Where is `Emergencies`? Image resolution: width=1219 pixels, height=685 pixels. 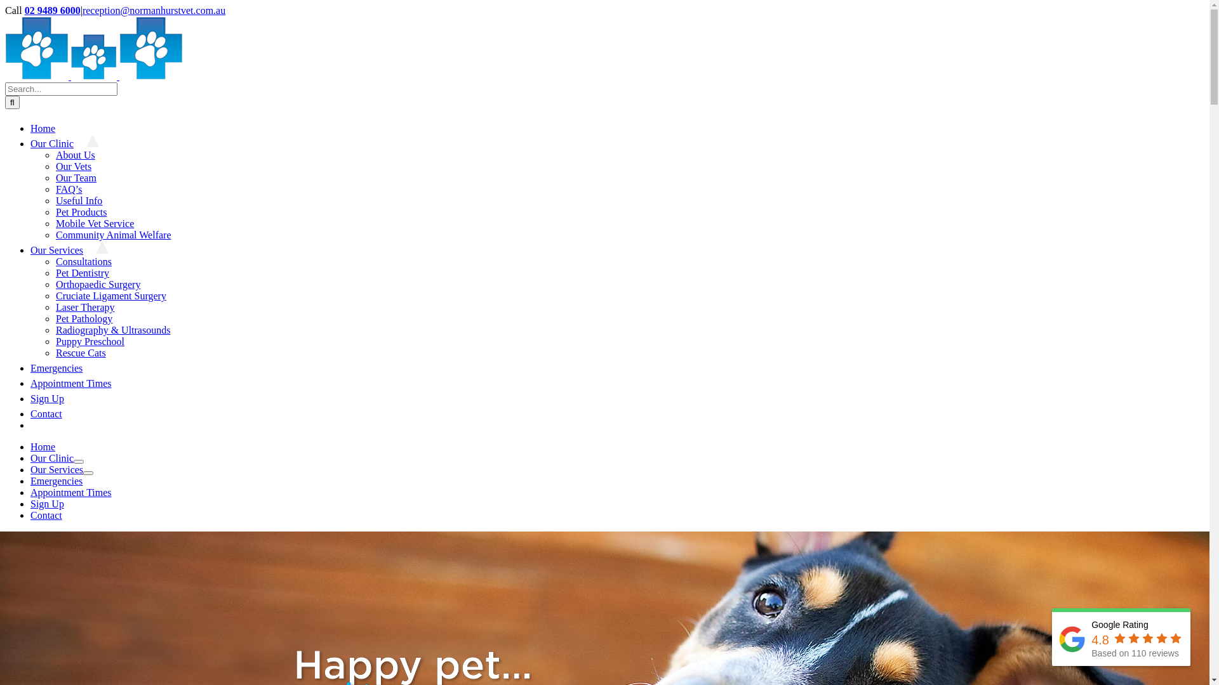
Emergencies is located at coordinates (63, 368).